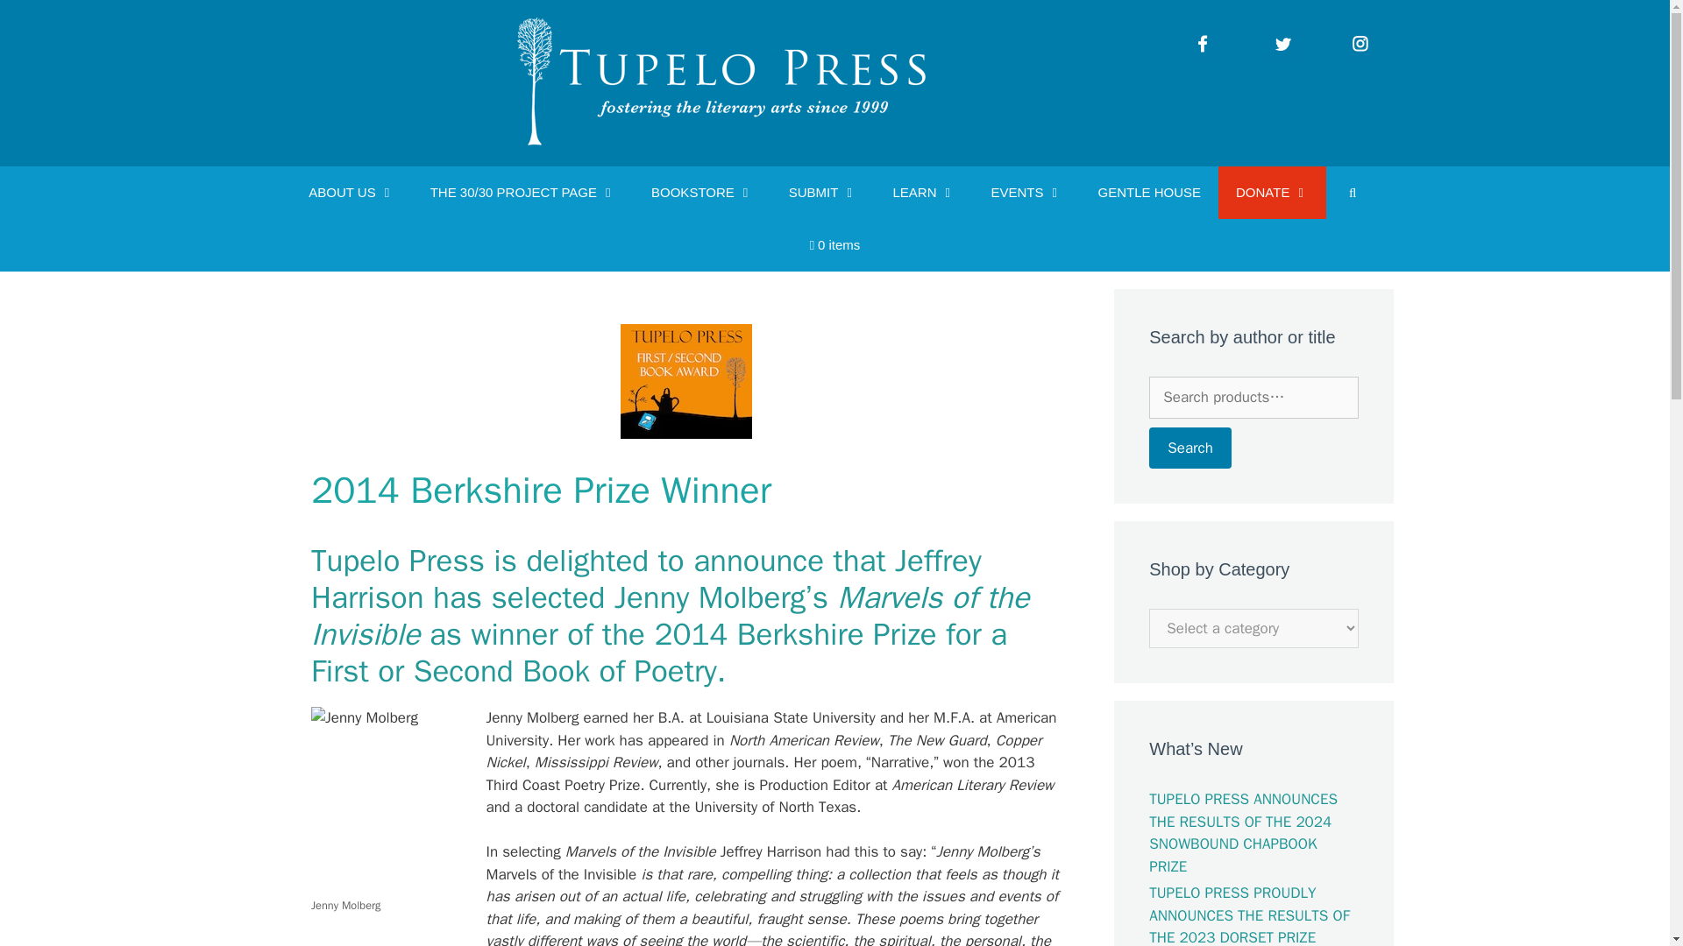 This screenshot has height=946, width=1683. Describe the element at coordinates (352, 193) in the screenshot. I see `ABOUT US` at that location.